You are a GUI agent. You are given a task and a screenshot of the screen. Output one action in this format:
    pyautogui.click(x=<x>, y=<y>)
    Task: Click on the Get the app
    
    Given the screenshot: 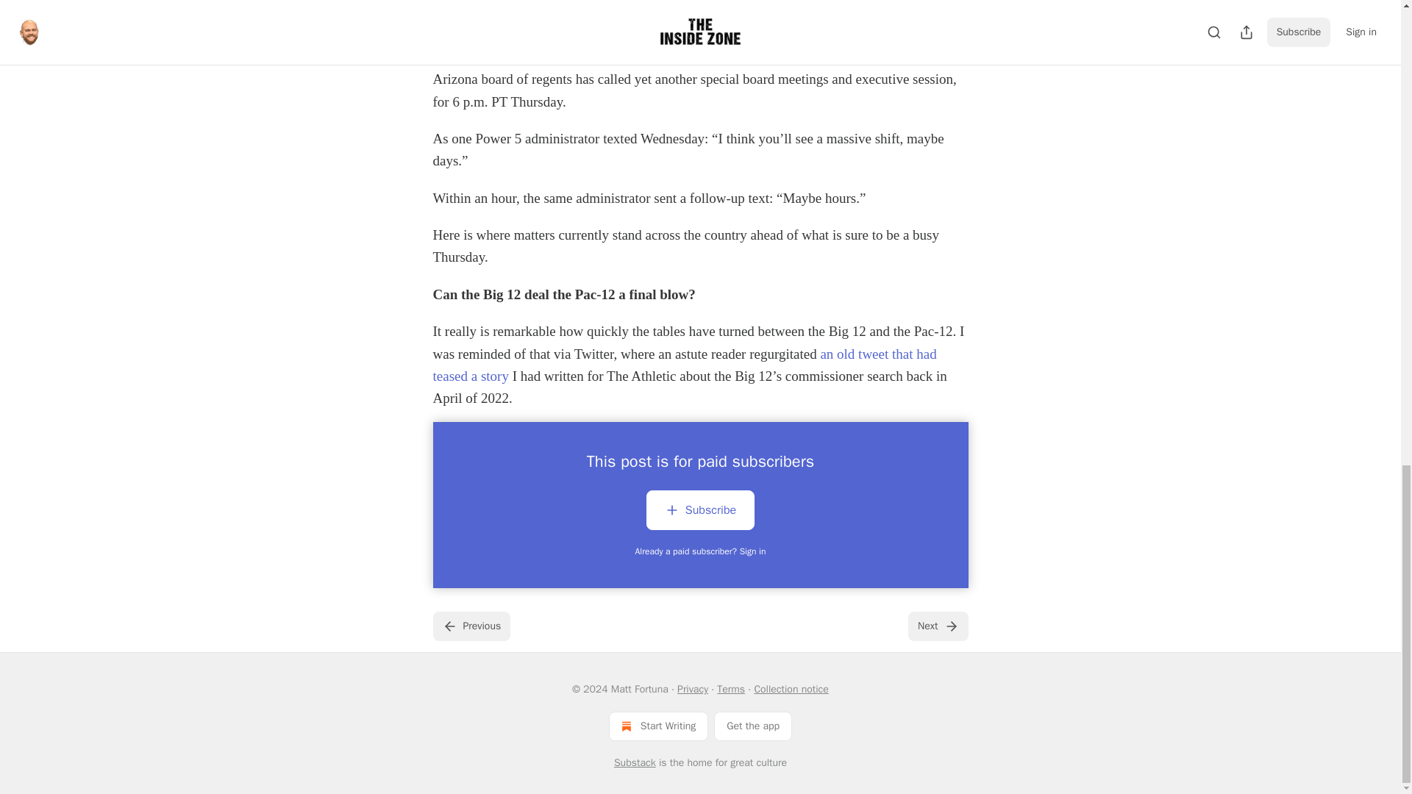 What is the action you would take?
    pyautogui.click(x=753, y=726)
    